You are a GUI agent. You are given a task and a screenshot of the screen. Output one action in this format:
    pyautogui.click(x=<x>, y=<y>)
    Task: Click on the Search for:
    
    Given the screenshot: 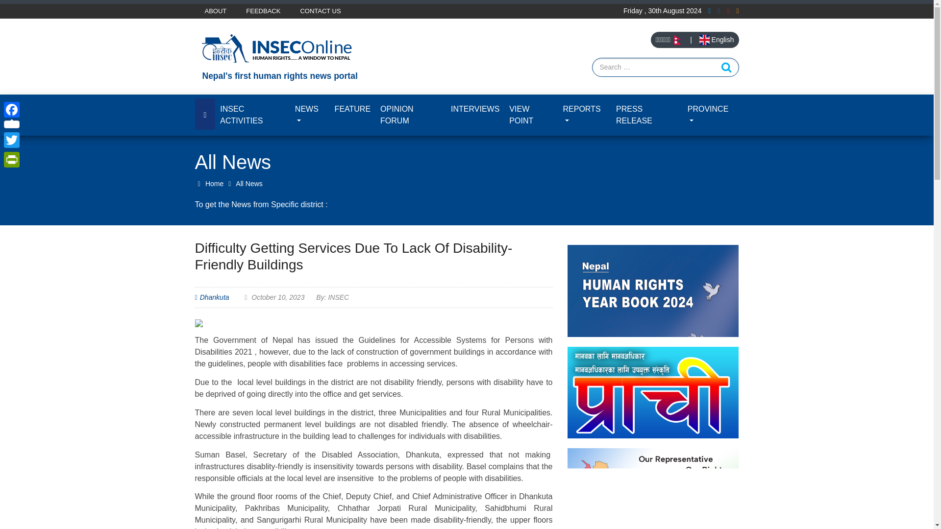 What is the action you would take?
    pyautogui.click(x=665, y=67)
    